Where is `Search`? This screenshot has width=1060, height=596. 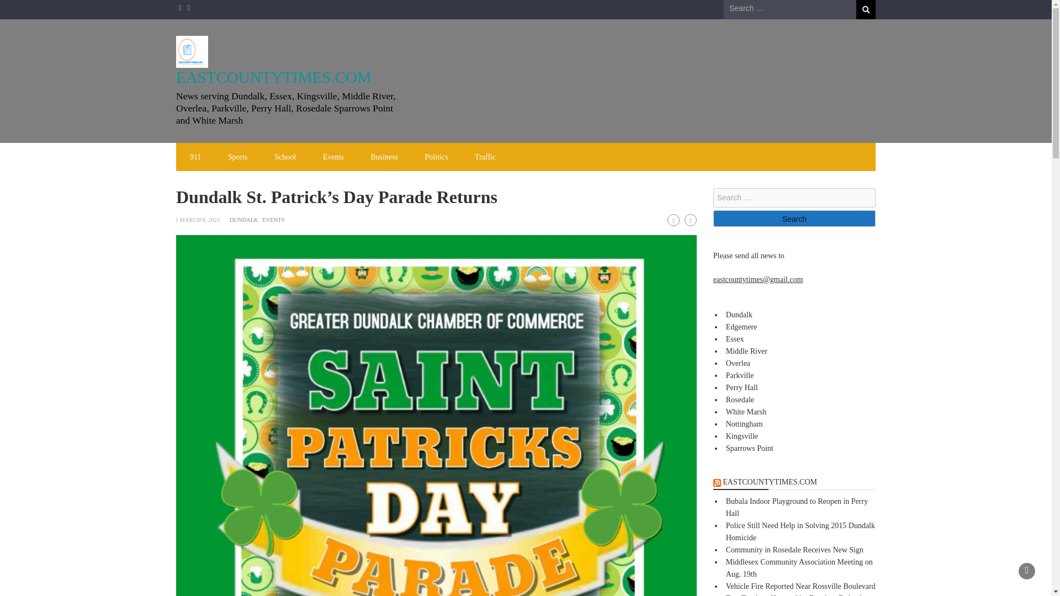
Search is located at coordinates (794, 219).